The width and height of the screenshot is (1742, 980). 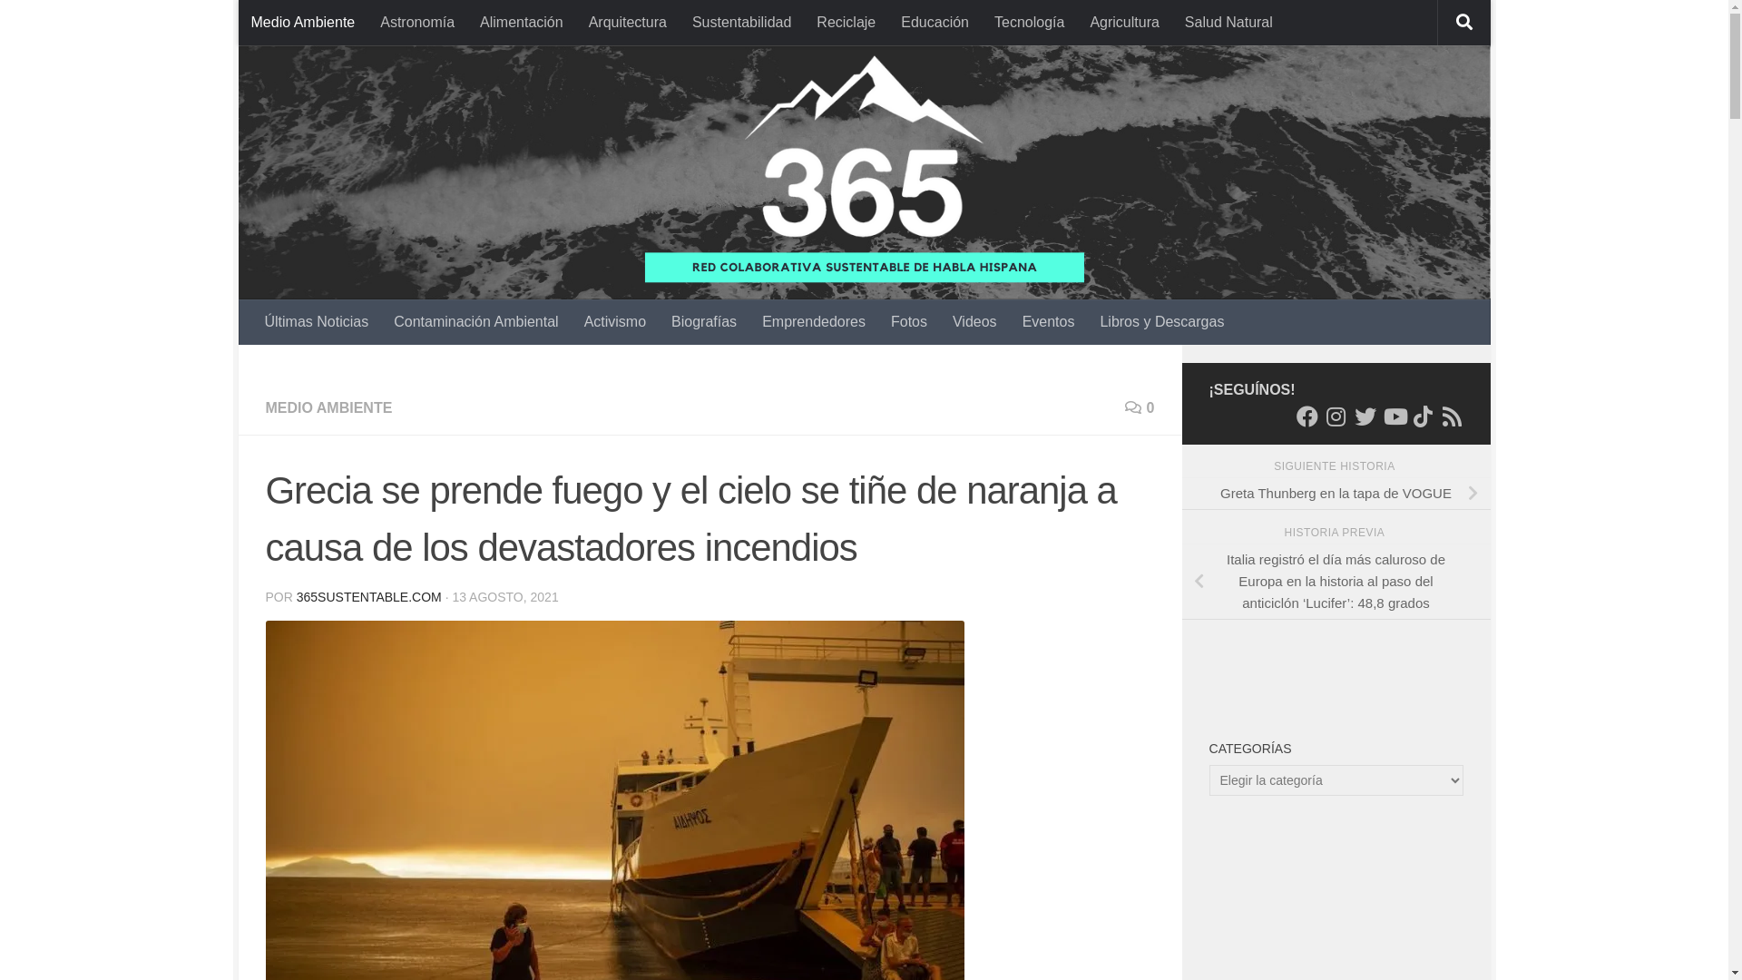 What do you see at coordinates (303, 23) in the screenshot?
I see `Medio Ambiente` at bounding box center [303, 23].